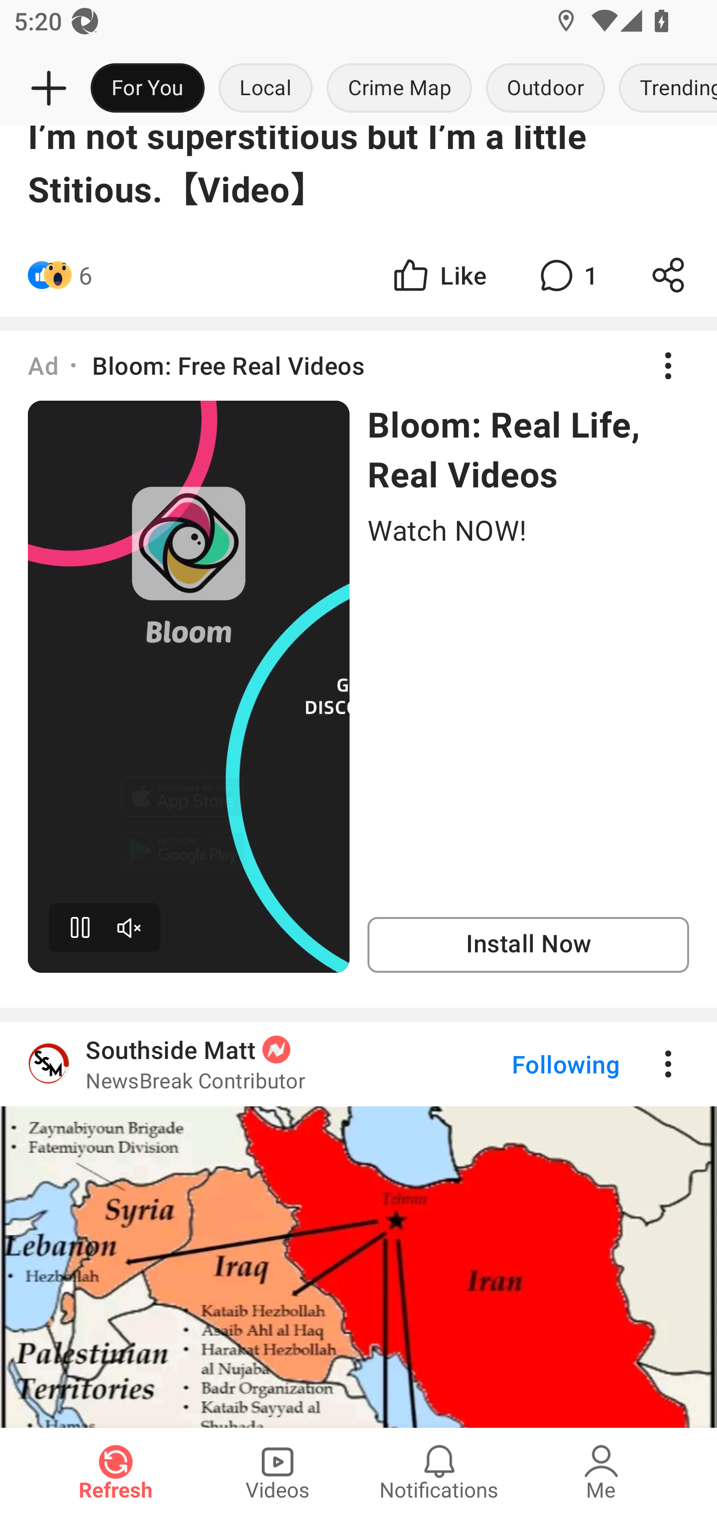  I want to click on Like, so click(438, 275).